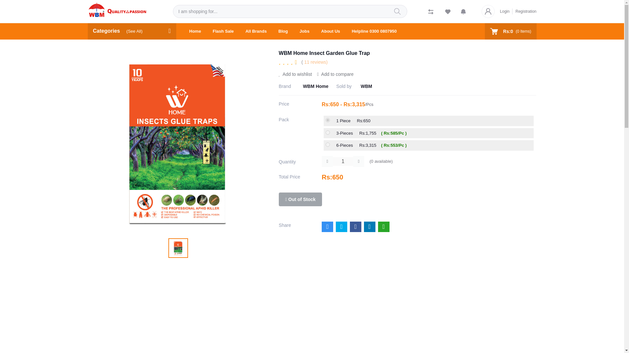 This screenshot has height=353, width=629. Describe the element at coordinates (328, 120) in the screenshot. I see `1 Piece` at that location.